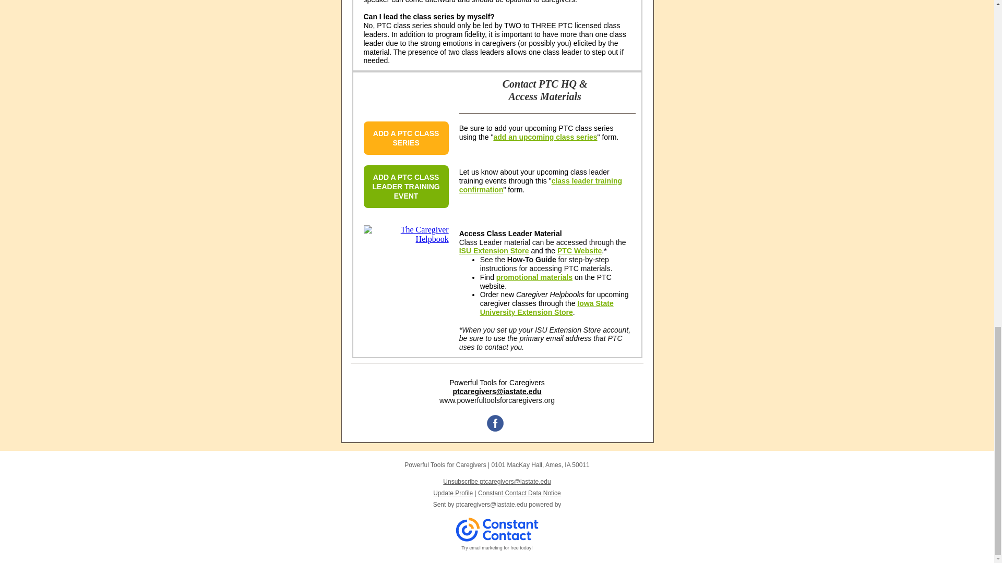 This screenshot has width=1002, height=563. What do you see at coordinates (545, 137) in the screenshot?
I see `add an upcoming class series` at bounding box center [545, 137].